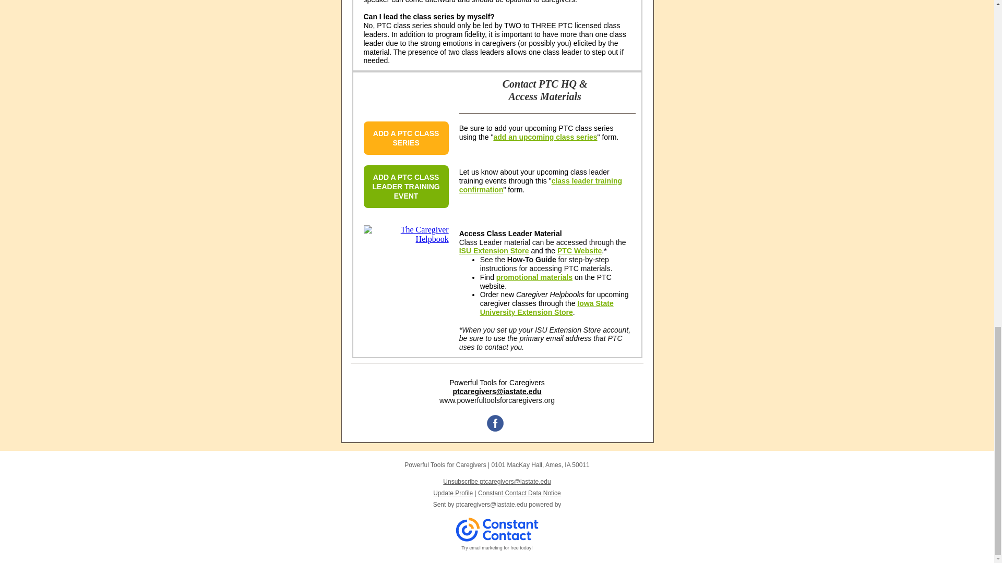 This screenshot has width=1002, height=563. What do you see at coordinates (545, 137) in the screenshot?
I see `add an upcoming class series` at bounding box center [545, 137].